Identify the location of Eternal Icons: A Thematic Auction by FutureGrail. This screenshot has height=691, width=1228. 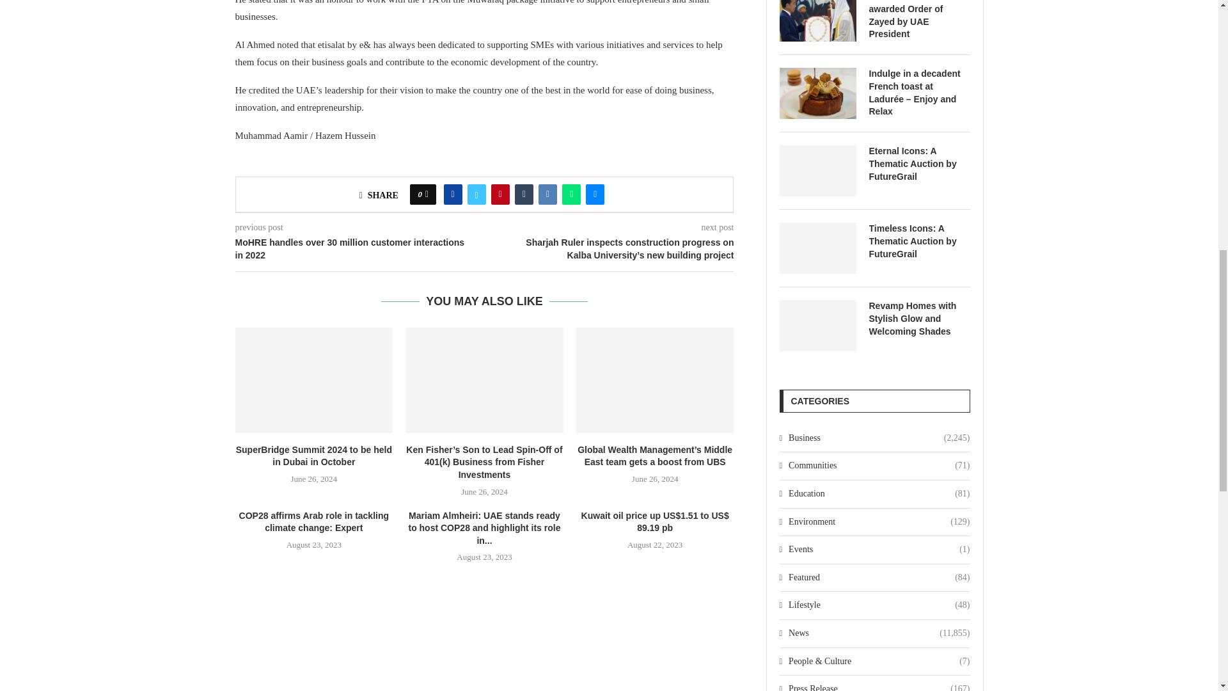
(817, 170).